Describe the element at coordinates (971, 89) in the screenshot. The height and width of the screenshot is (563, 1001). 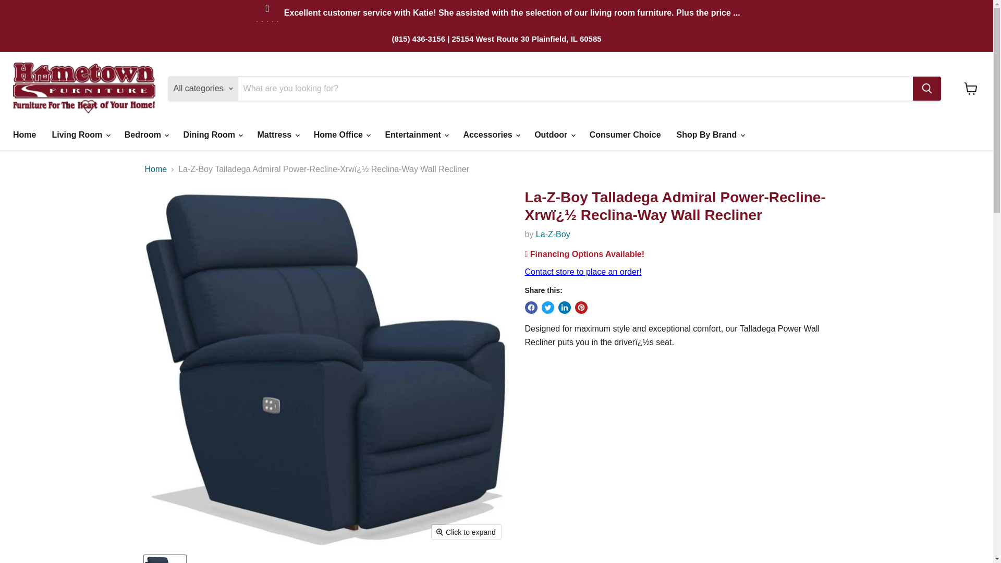
I see `View cart` at that location.